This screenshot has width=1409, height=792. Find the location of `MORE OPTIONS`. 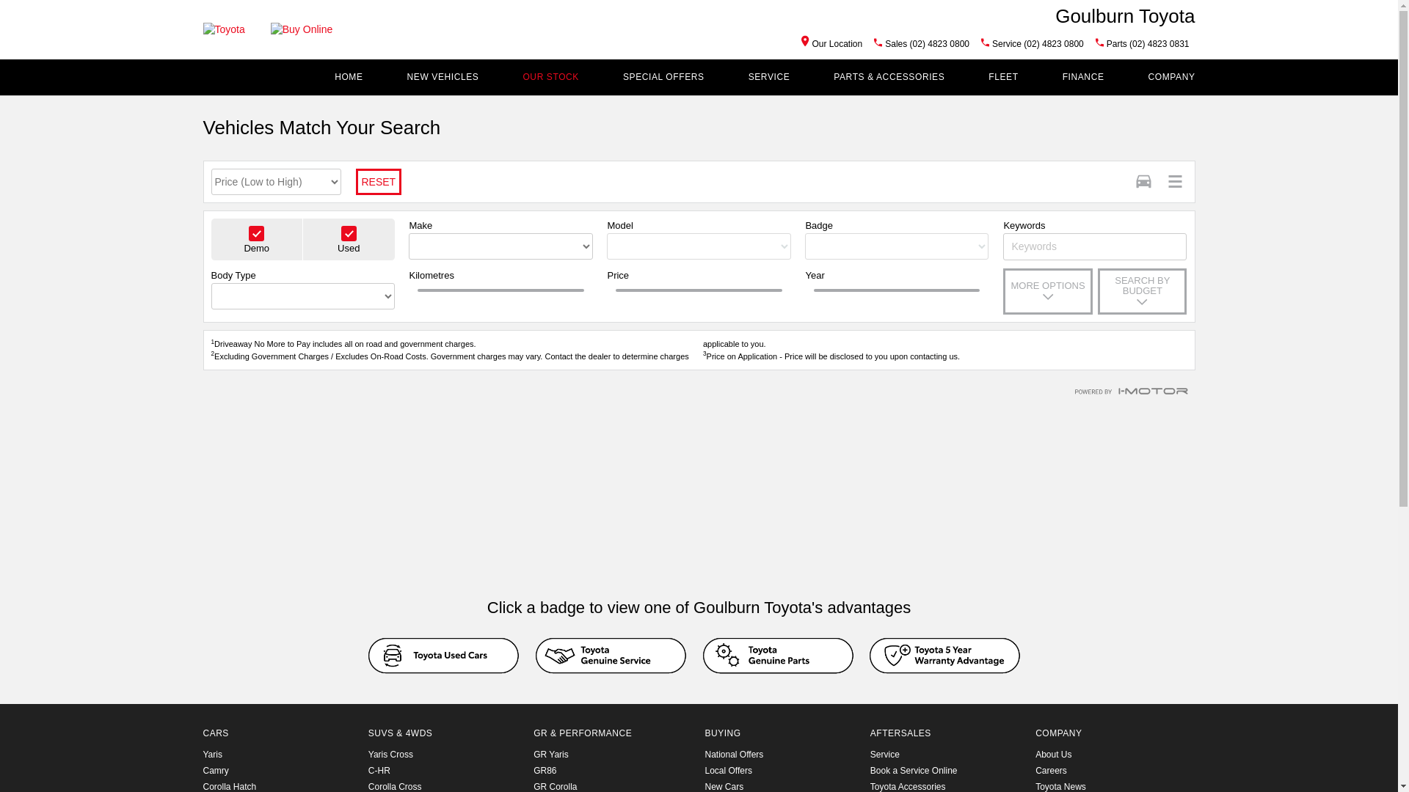

MORE OPTIONS is located at coordinates (1048, 292).